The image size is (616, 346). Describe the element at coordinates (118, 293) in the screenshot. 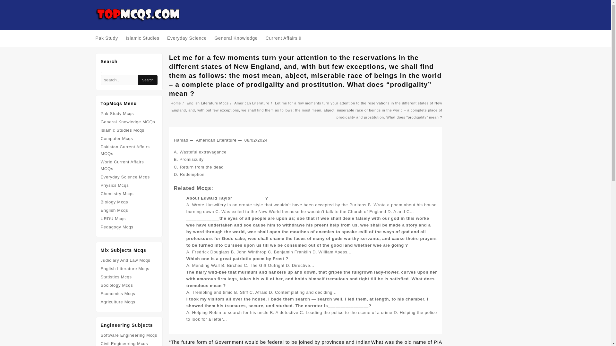

I see `Economics Mcqs` at that location.